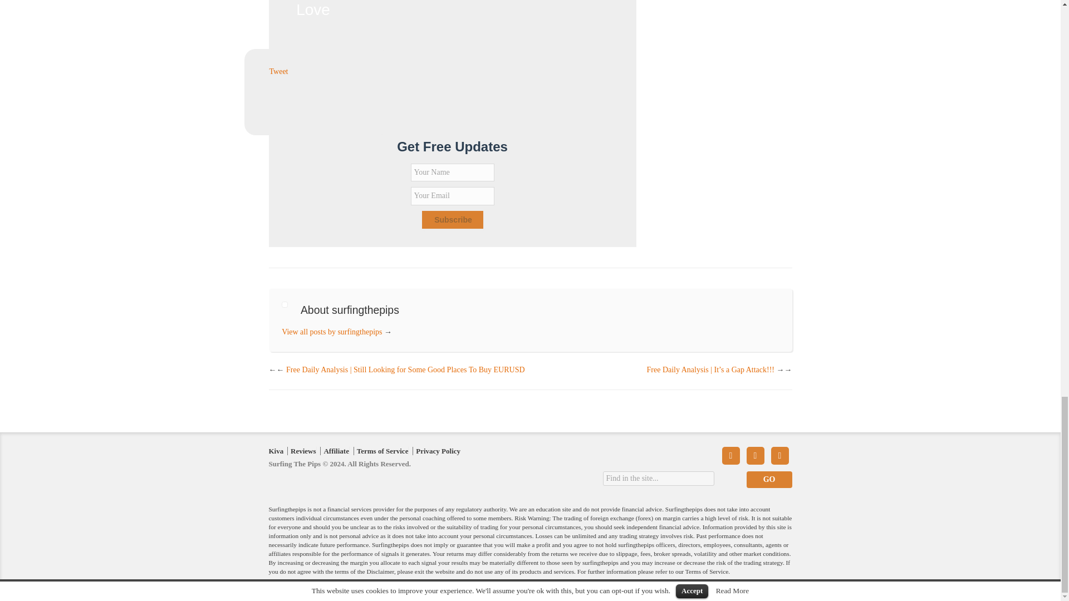 This screenshot has width=1069, height=601. I want to click on Kiva, so click(275, 451).